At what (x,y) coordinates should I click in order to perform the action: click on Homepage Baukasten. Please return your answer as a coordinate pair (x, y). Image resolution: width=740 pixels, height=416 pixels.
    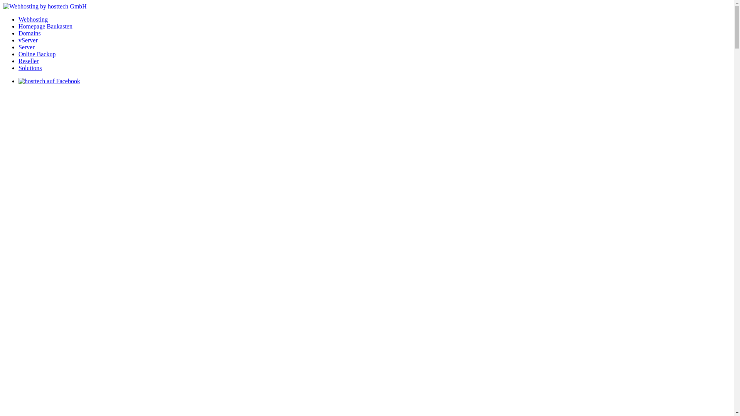
    Looking at the image, I should click on (45, 26).